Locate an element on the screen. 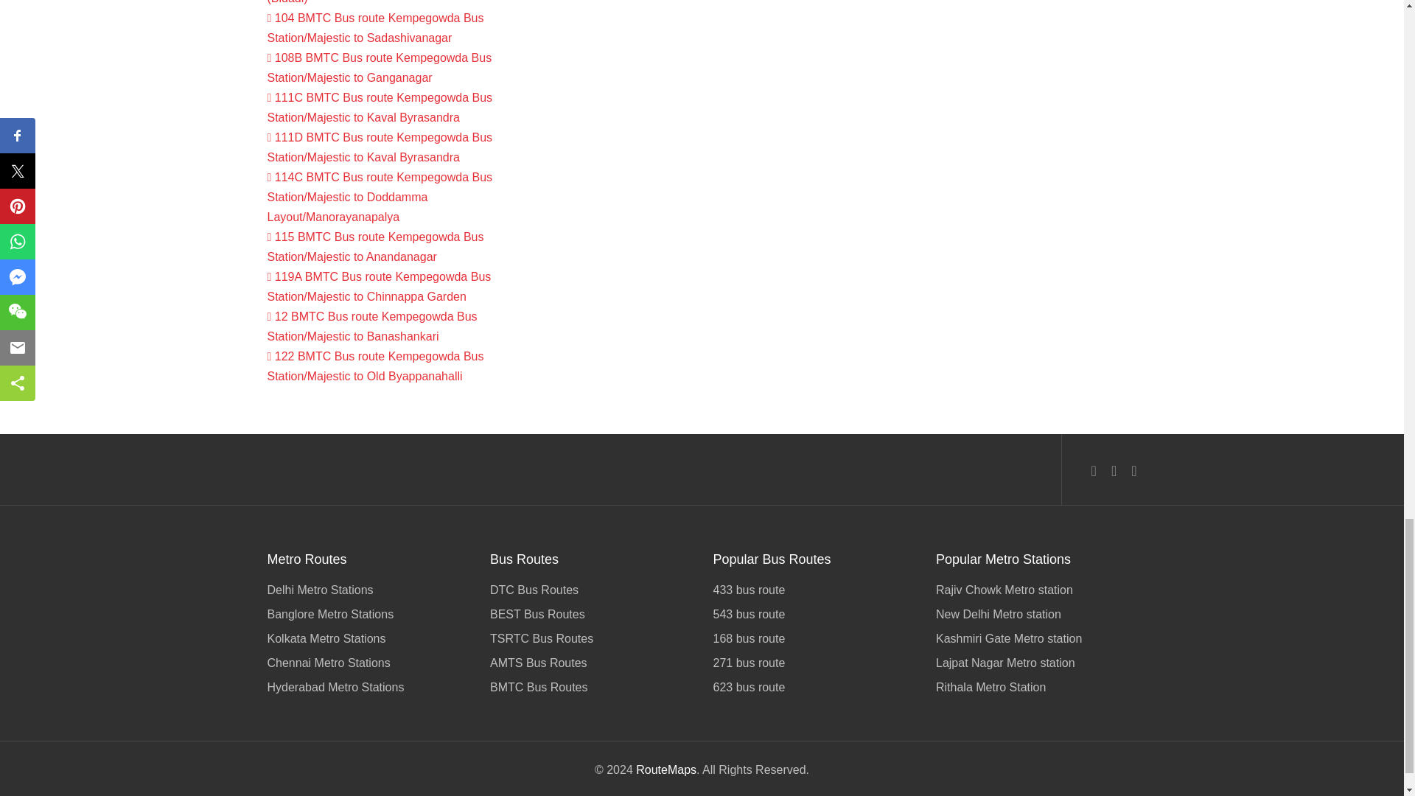  Rajiv Chowk Metro station is located at coordinates (1036, 591).